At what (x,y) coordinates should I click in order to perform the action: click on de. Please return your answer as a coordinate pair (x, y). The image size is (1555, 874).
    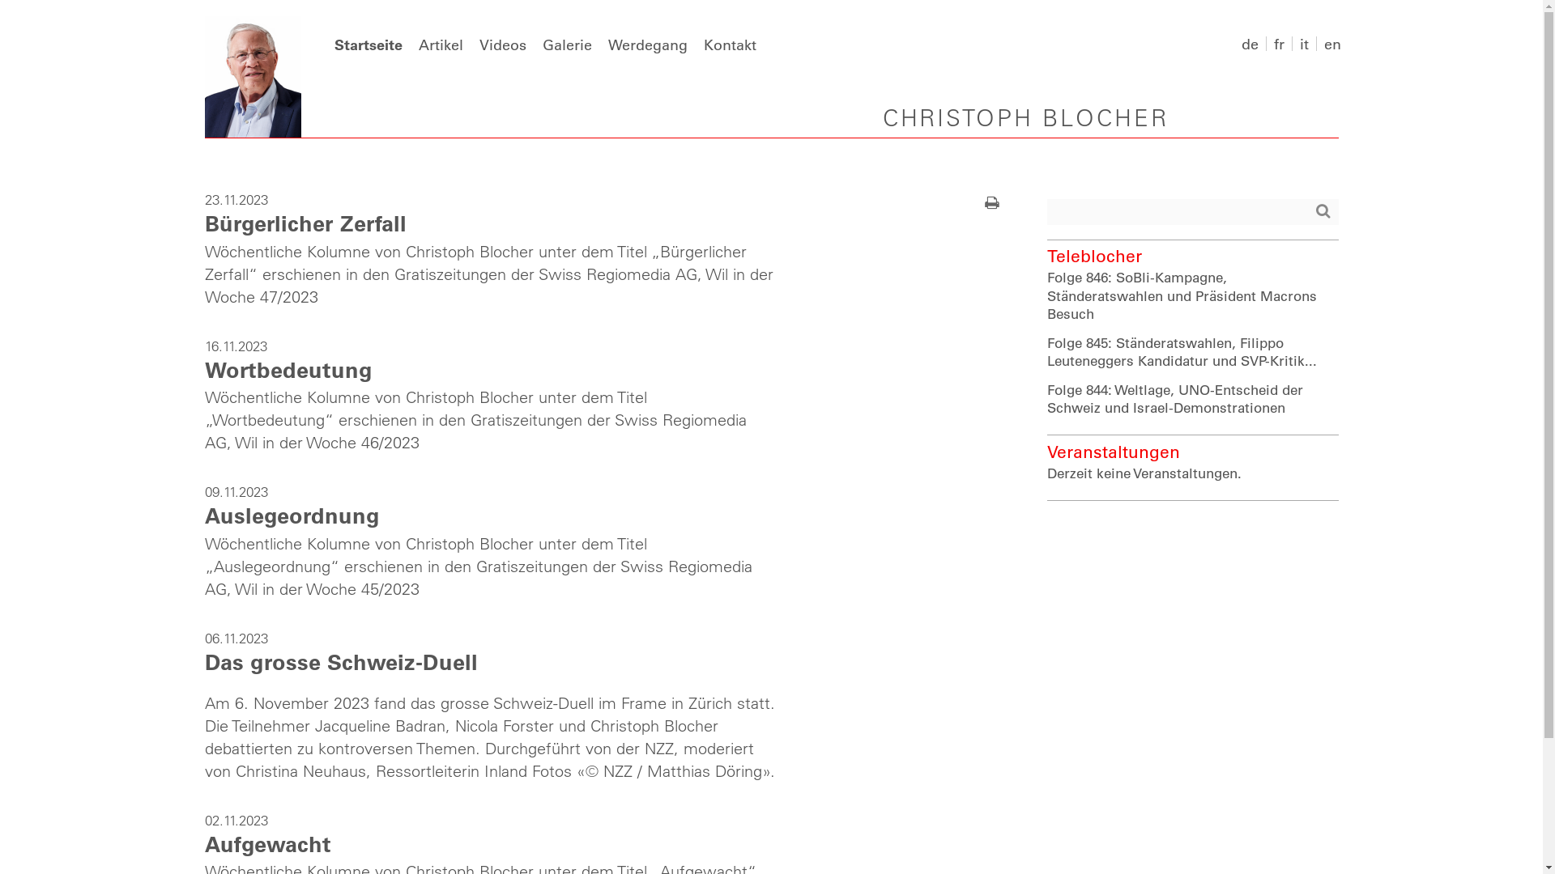
    Looking at the image, I should click on (1249, 44).